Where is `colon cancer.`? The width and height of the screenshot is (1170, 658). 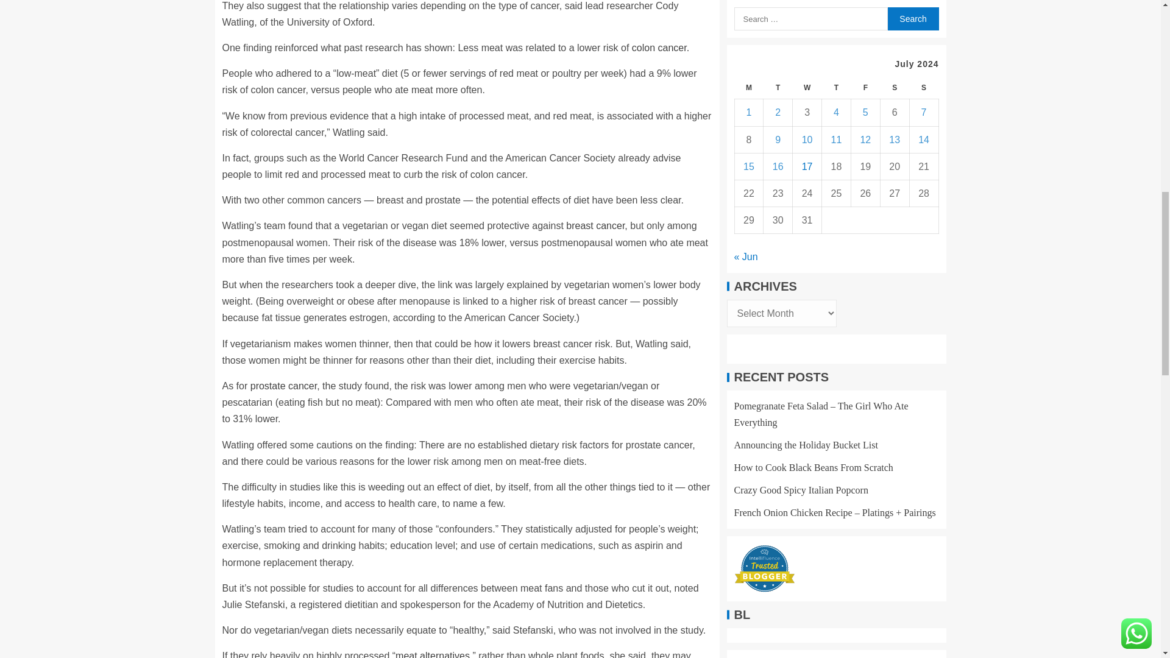 colon cancer. is located at coordinates (660, 48).